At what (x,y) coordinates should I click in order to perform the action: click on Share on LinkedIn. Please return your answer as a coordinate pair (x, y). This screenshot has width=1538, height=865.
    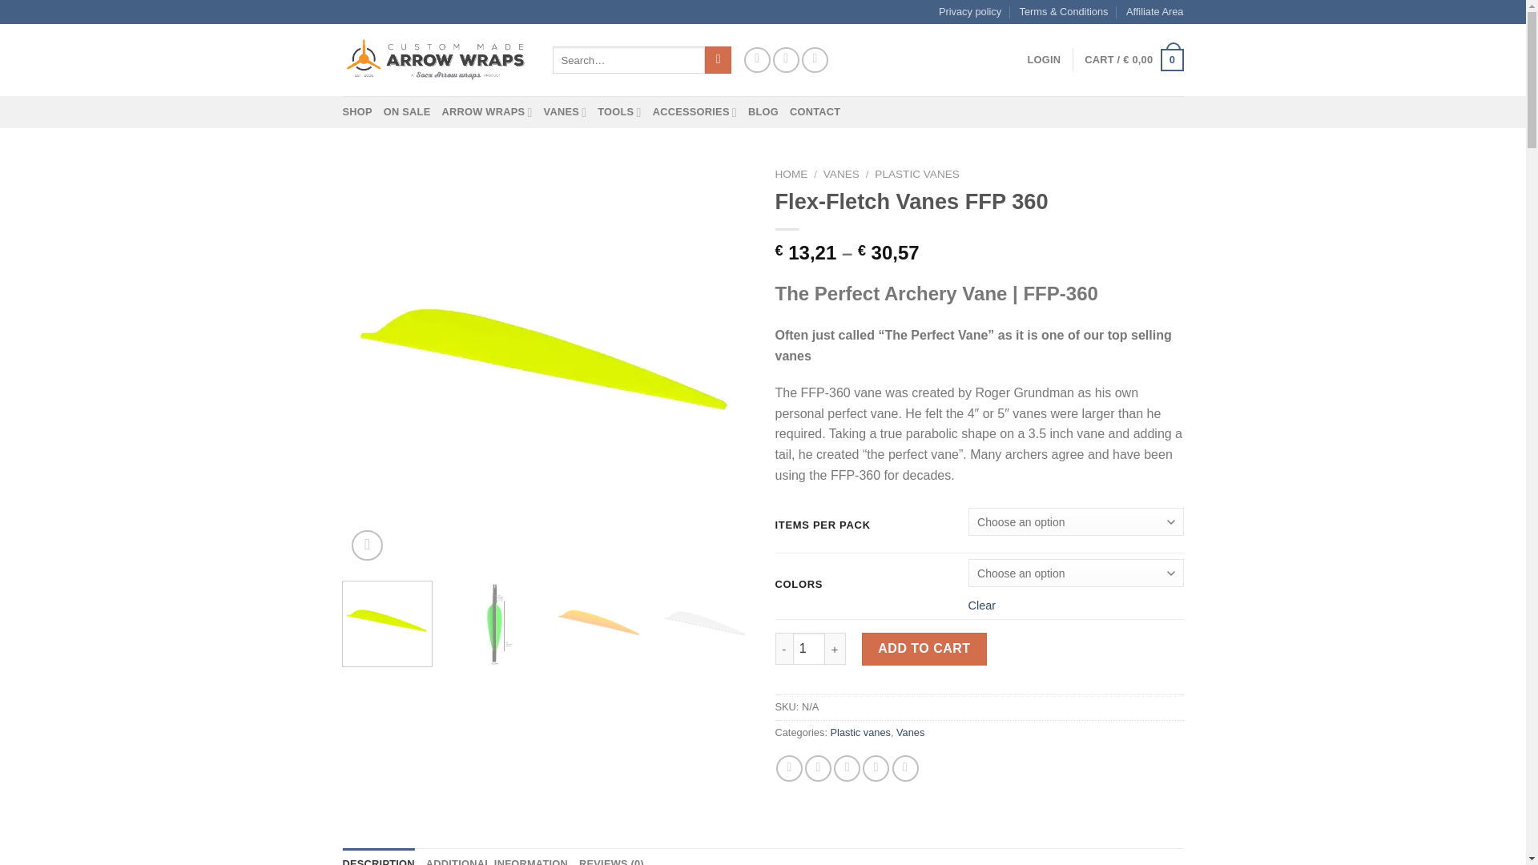
    Looking at the image, I should click on (905, 768).